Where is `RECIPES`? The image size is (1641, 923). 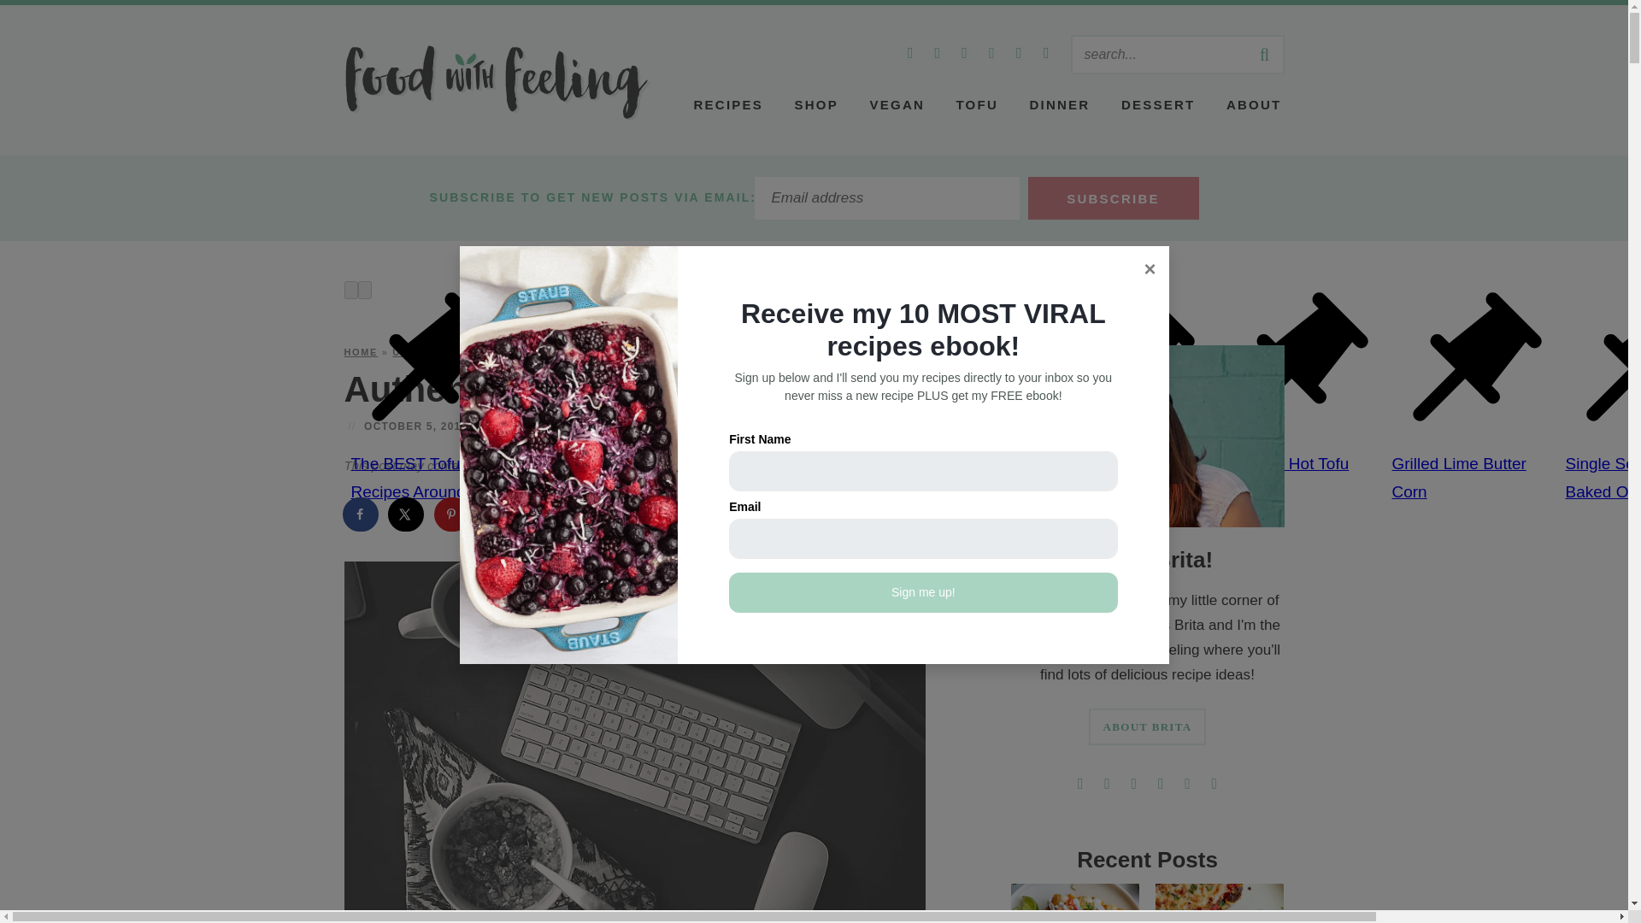
RECIPES is located at coordinates (728, 104).